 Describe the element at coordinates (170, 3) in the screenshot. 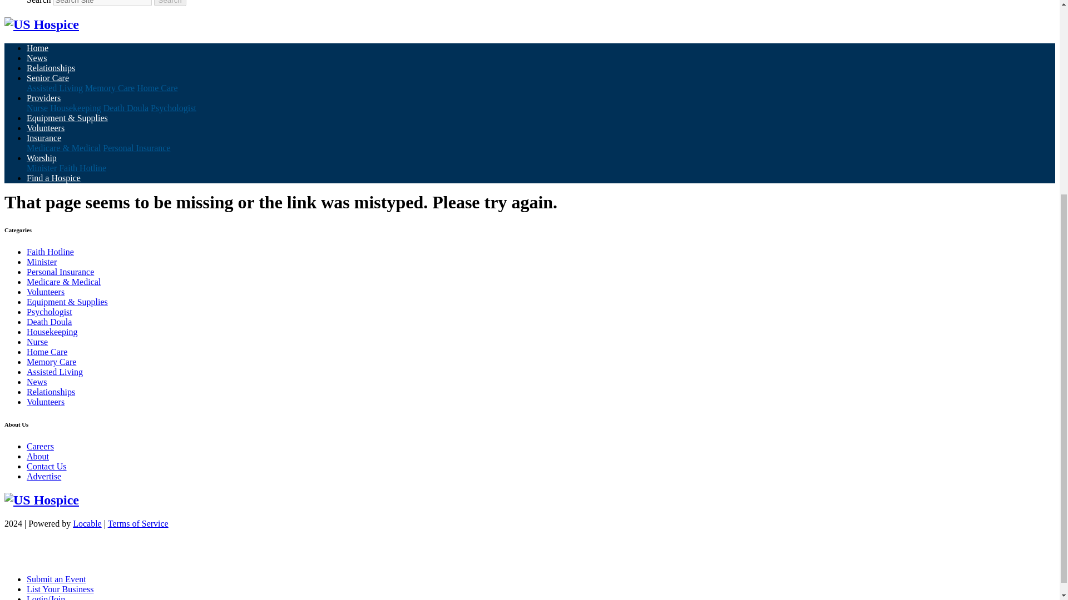

I see `Search` at that location.